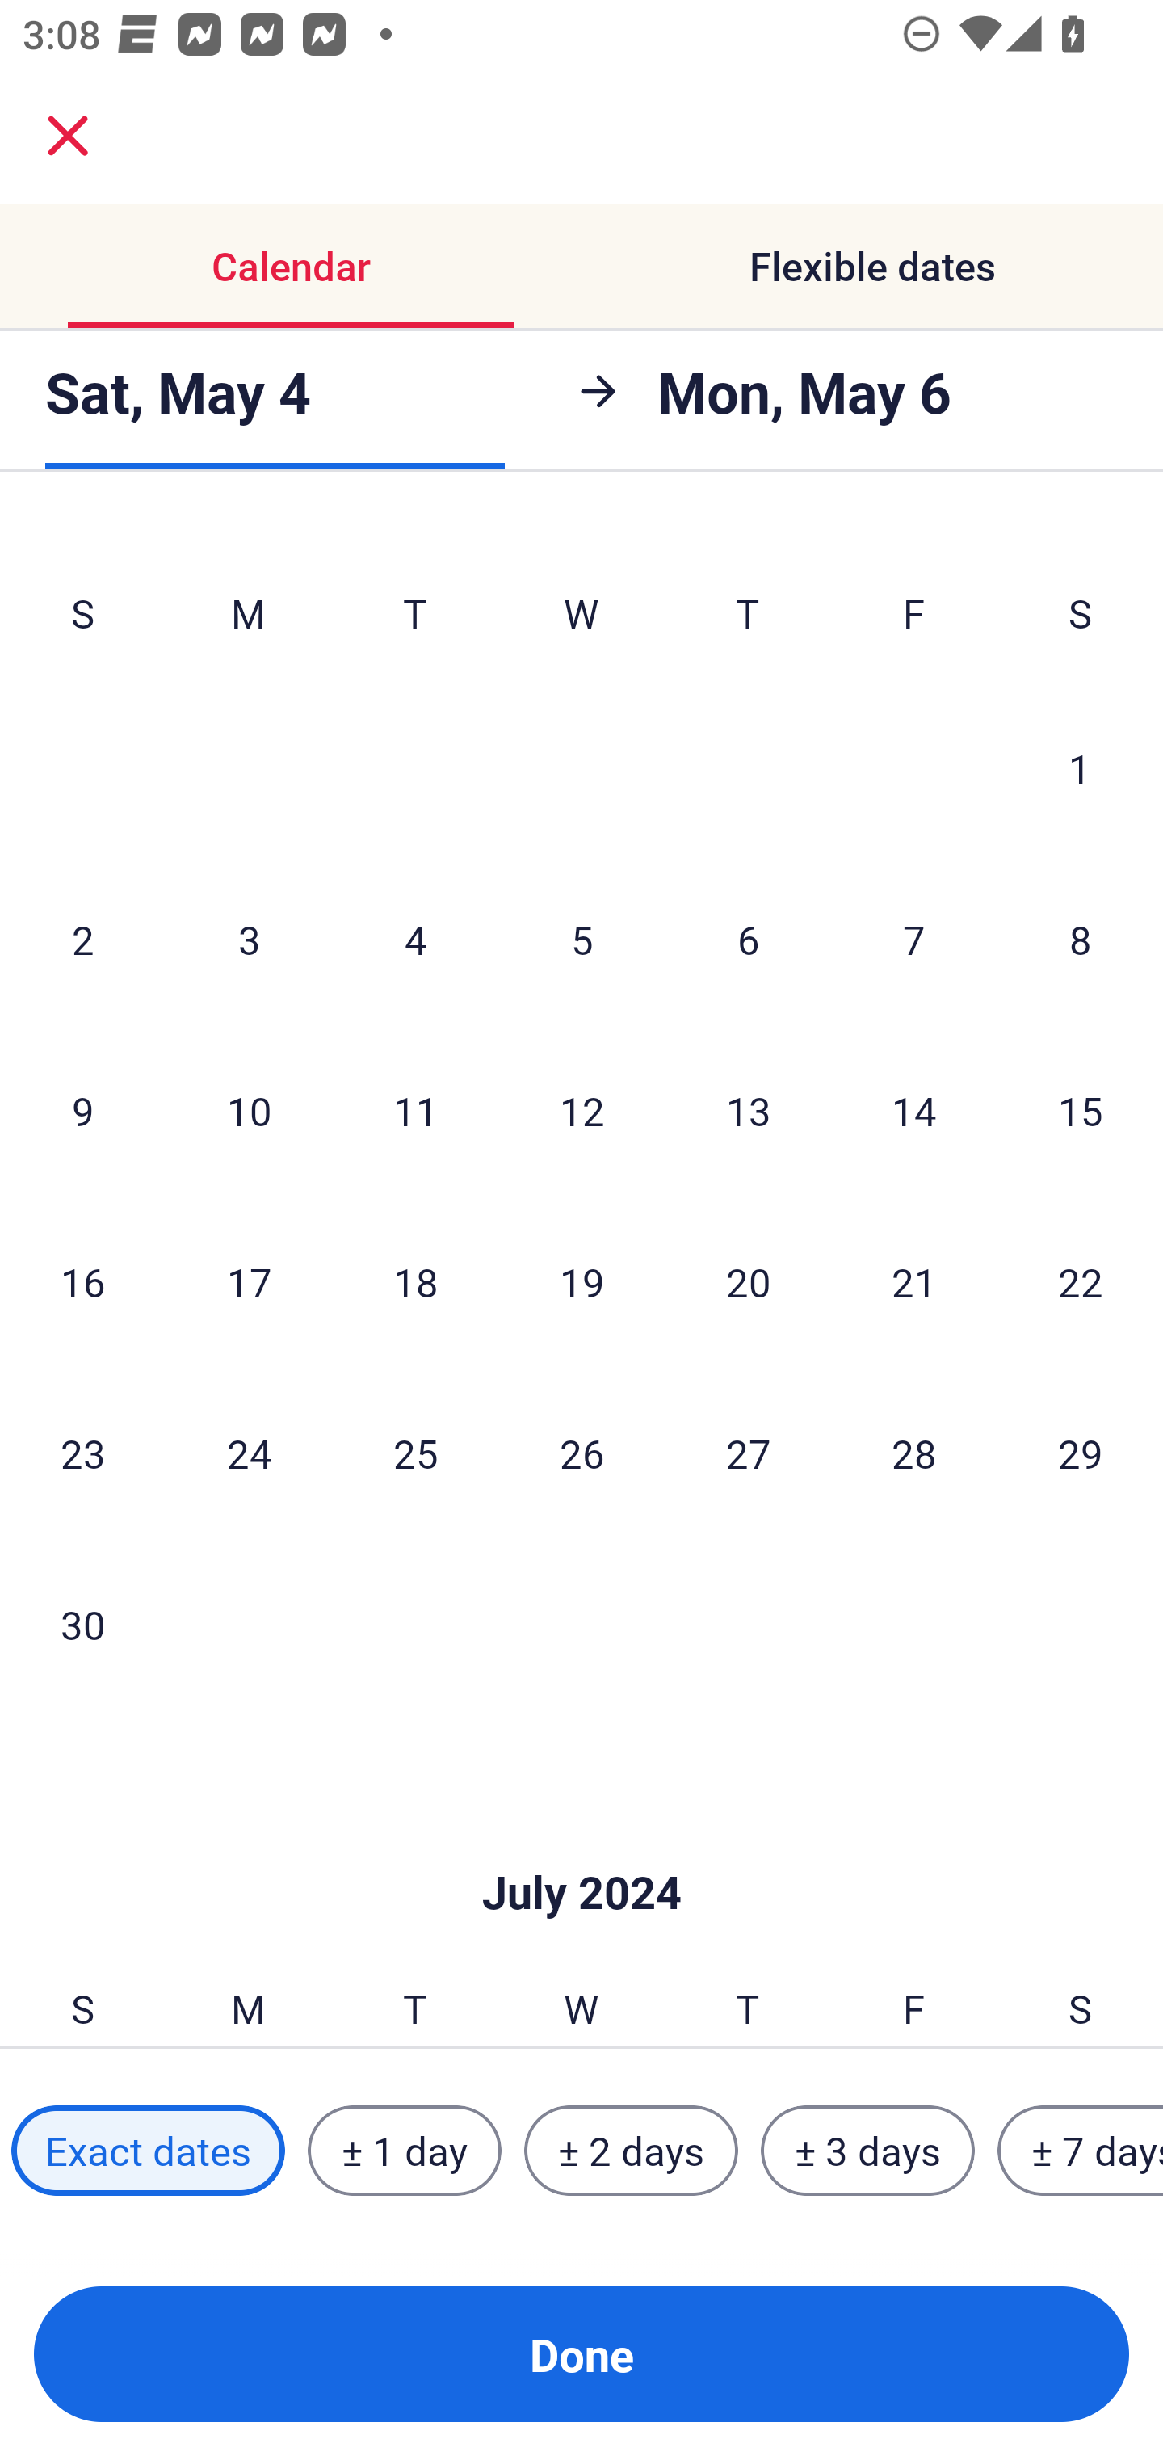 The height and width of the screenshot is (2456, 1163). What do you see at coordinates (415, 939) in the screenshot?
I see `4 Tuesday, June 4, 2024` at bounding box center [415, 939].